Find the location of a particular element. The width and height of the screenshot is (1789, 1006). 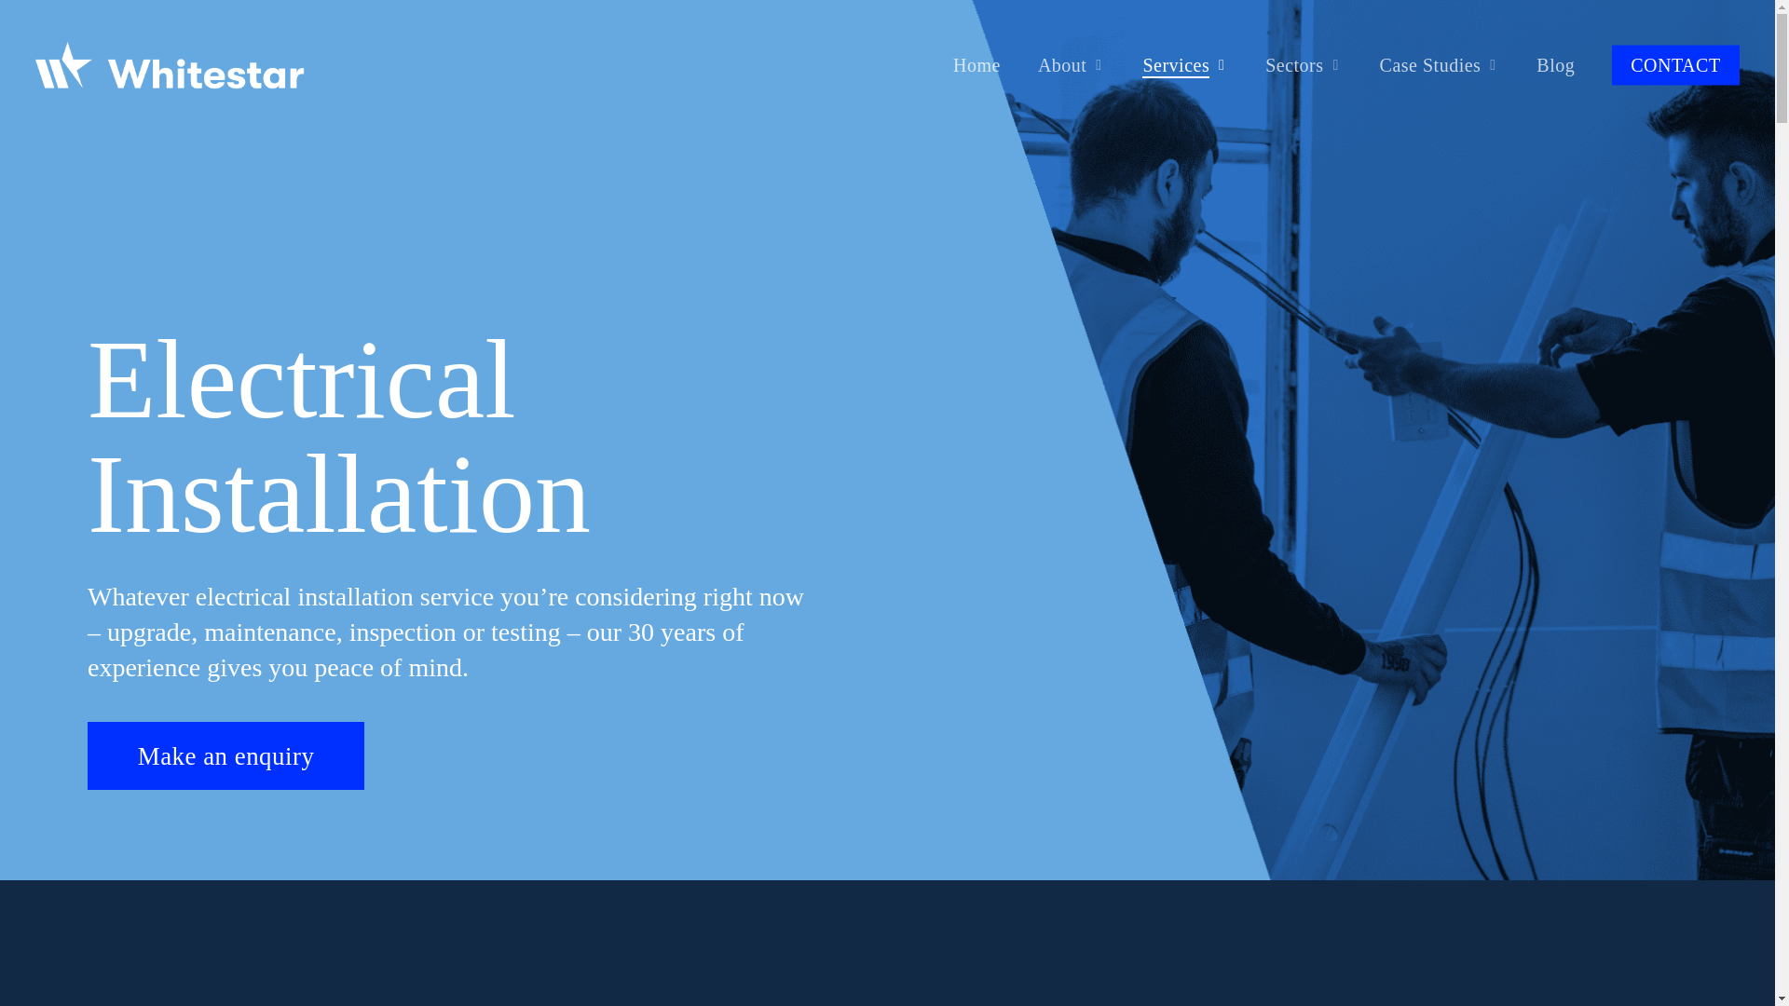

Sectors is located at coordinates (1303, 65).